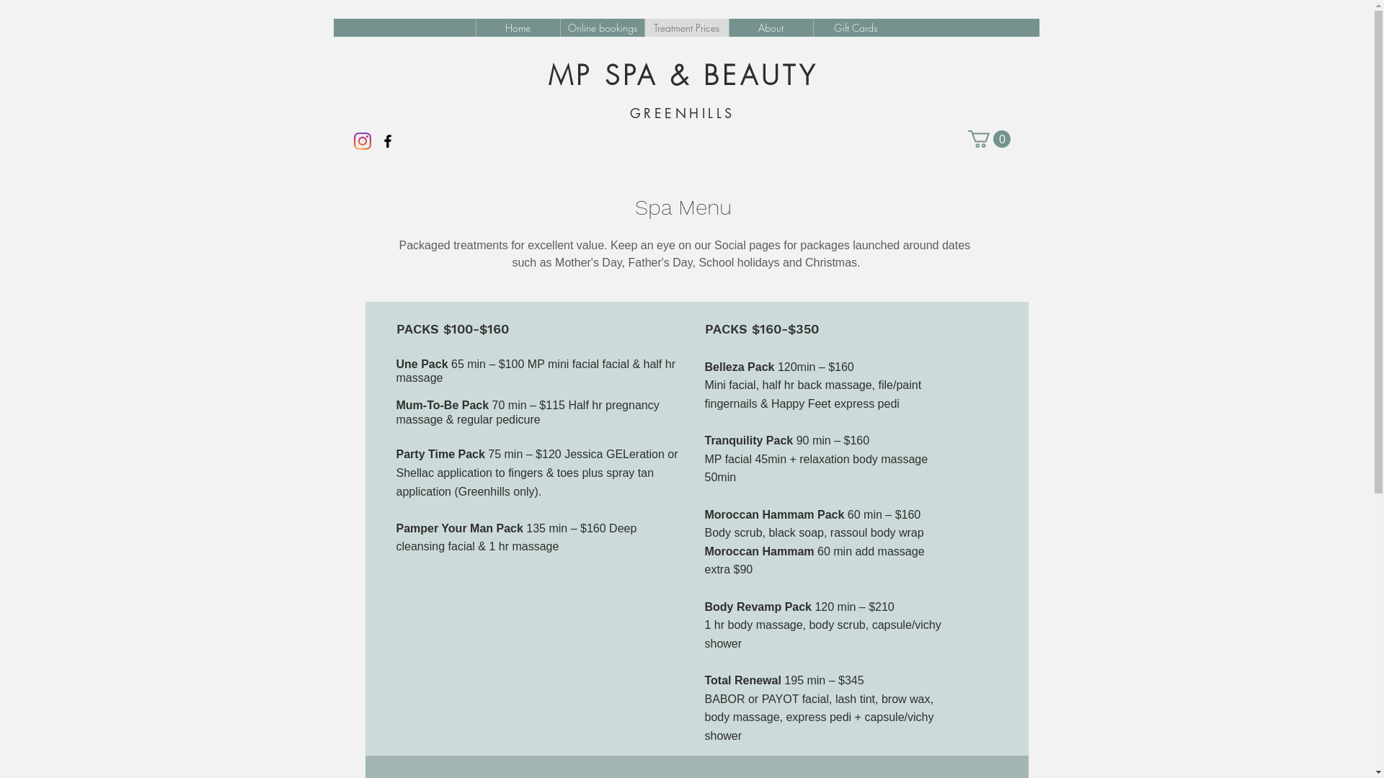 Image resolution: width=1384 pixels, height=778 pixels. I want to click on Online bookings, so click(601, 27).